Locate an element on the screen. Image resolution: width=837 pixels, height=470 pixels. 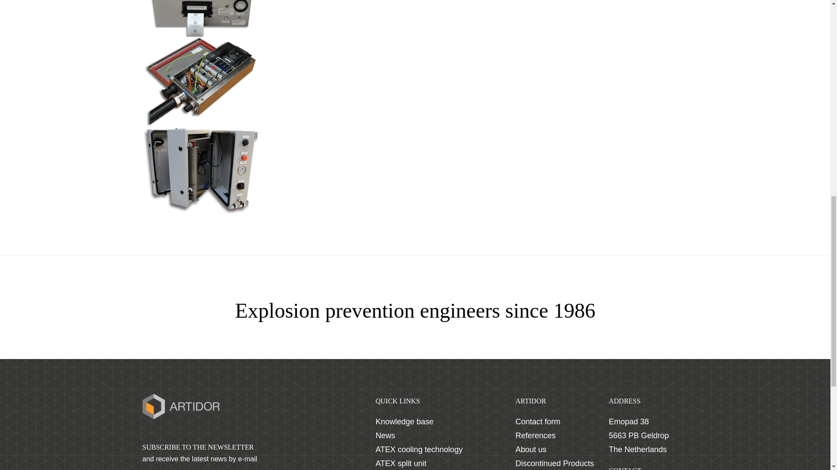
ATEX split unit is located at coordinates (401, 463).